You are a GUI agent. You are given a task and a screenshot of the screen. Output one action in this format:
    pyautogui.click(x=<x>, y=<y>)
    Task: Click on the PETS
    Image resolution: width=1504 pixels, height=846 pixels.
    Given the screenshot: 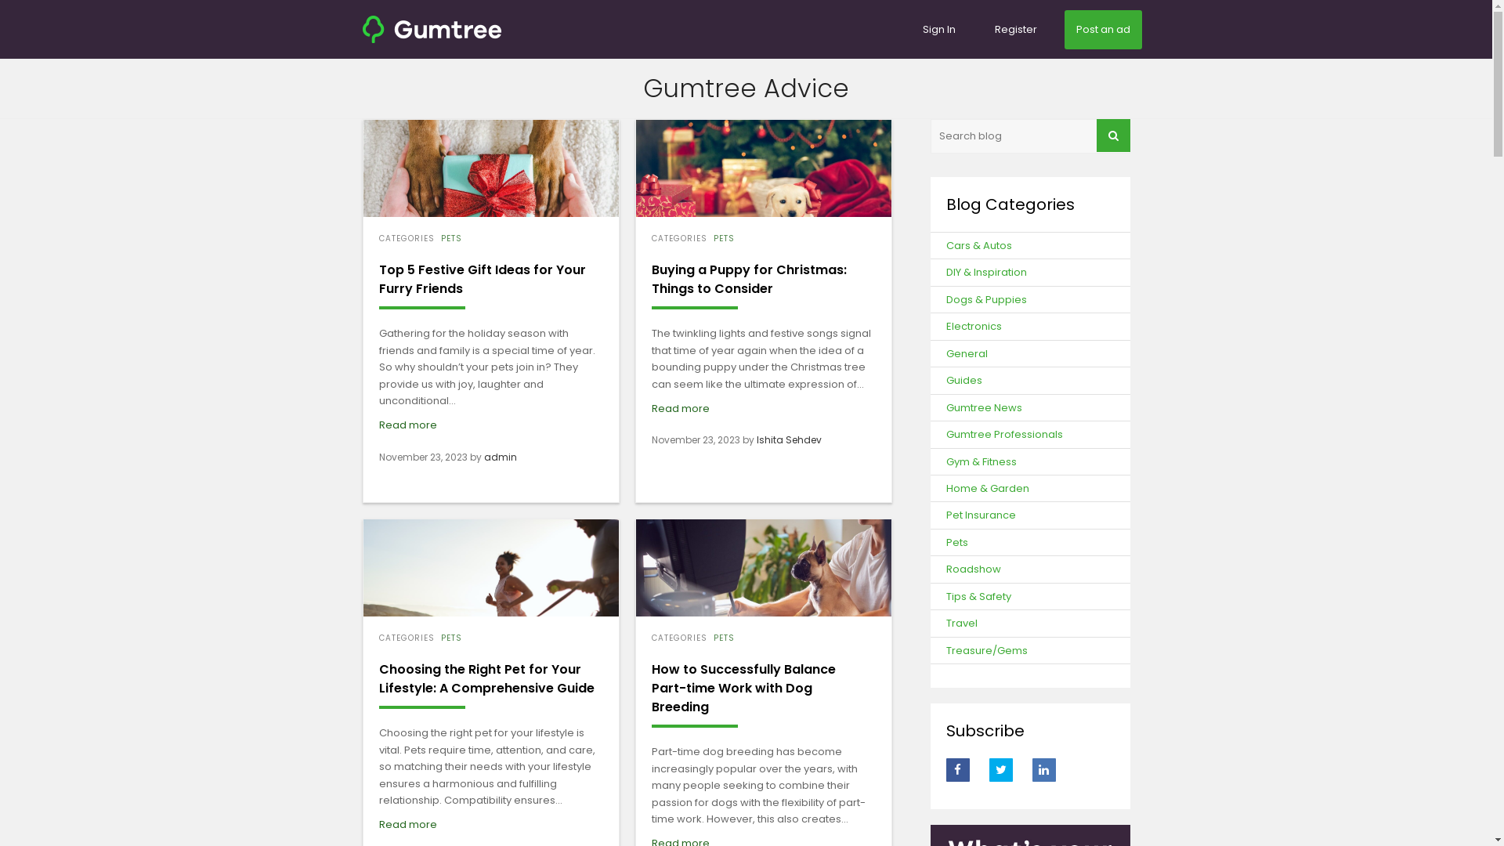 What is the action you would take?
    pyautogui.click(x=451, y=638)
    